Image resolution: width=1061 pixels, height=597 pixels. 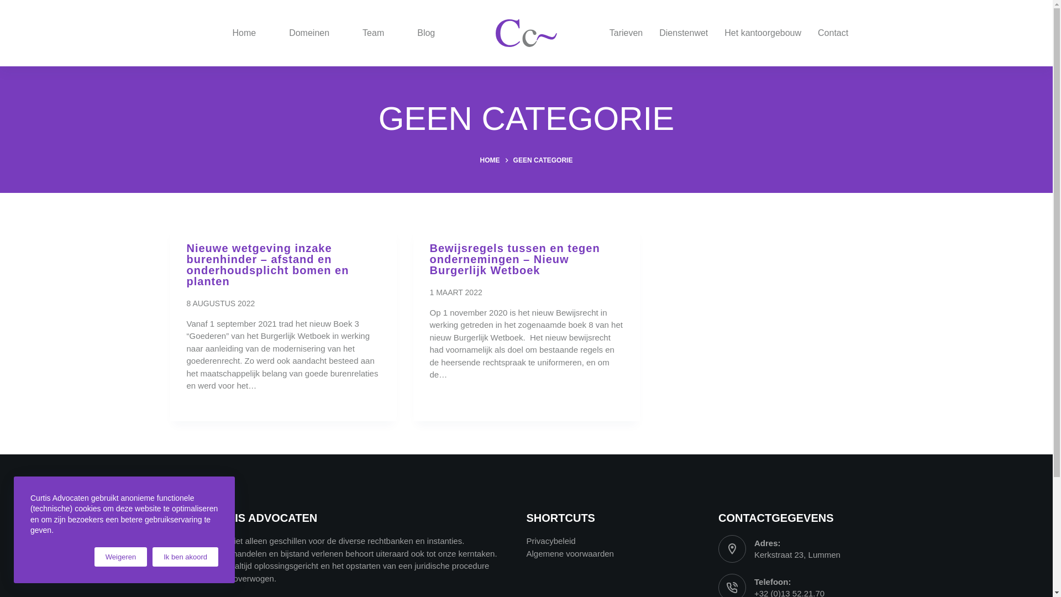 What do you see at coordinates (763, 33) in the screenshot?
I see `Het kantoorgebouw` at bounding box center [763, 33].